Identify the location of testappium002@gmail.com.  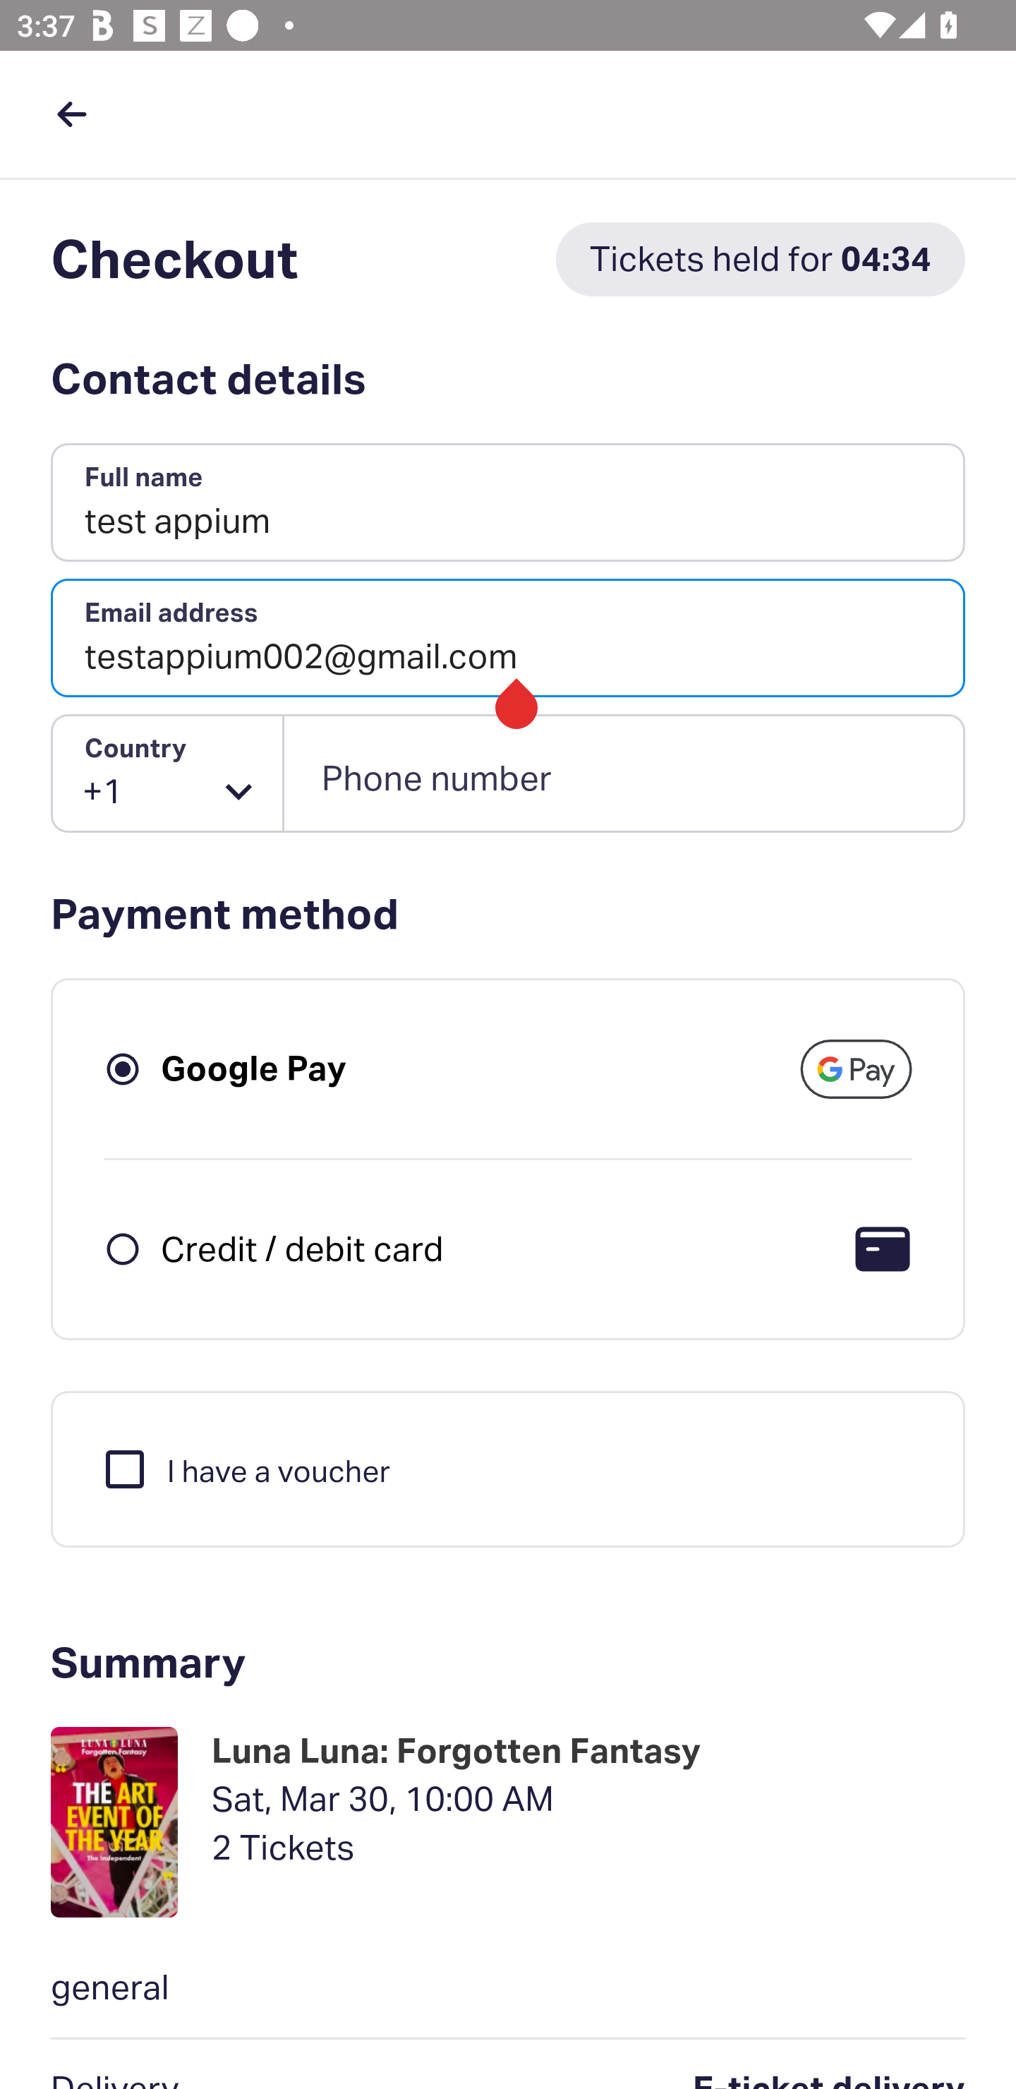
(508, 638).